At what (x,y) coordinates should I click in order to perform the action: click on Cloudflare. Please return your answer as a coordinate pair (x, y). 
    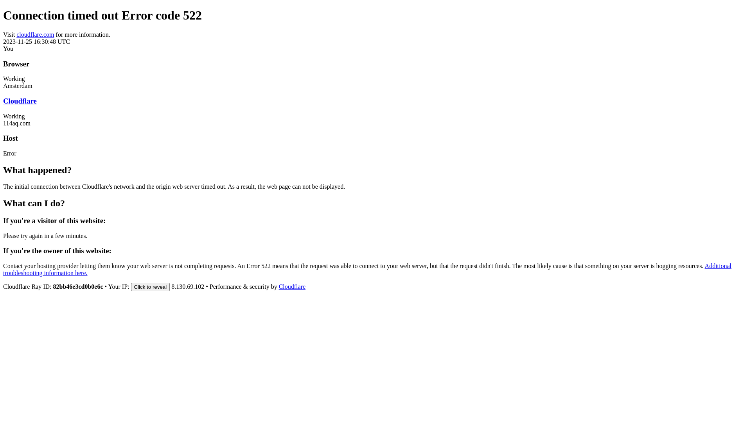
    Looking at the image, I should click on (20, 101).